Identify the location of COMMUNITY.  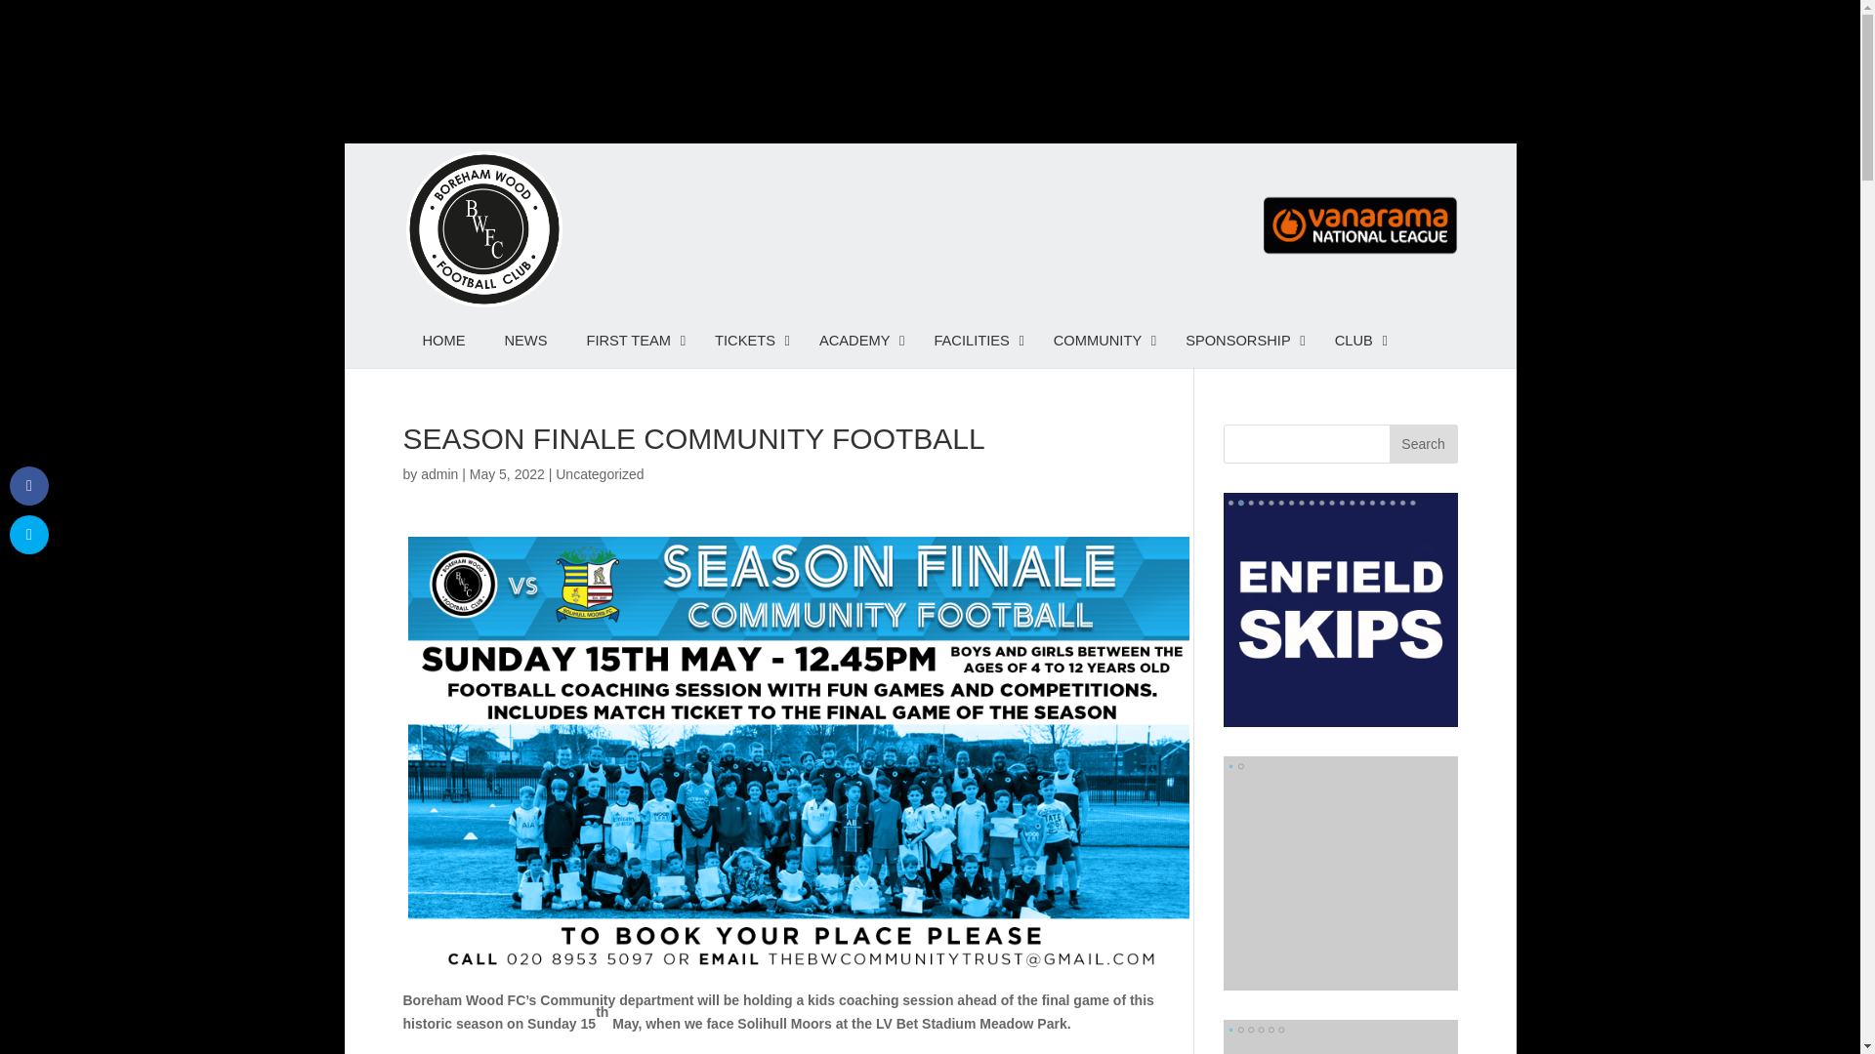
(1100, 340).